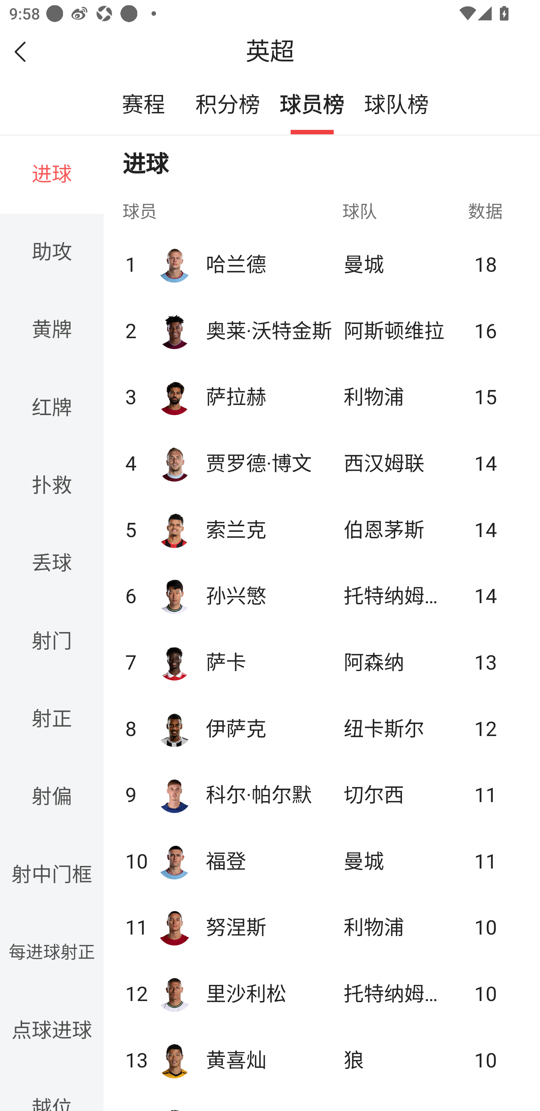 The width and height of the screenshot is (540, 1111). I want to click on 红牌, so click(52, 407).